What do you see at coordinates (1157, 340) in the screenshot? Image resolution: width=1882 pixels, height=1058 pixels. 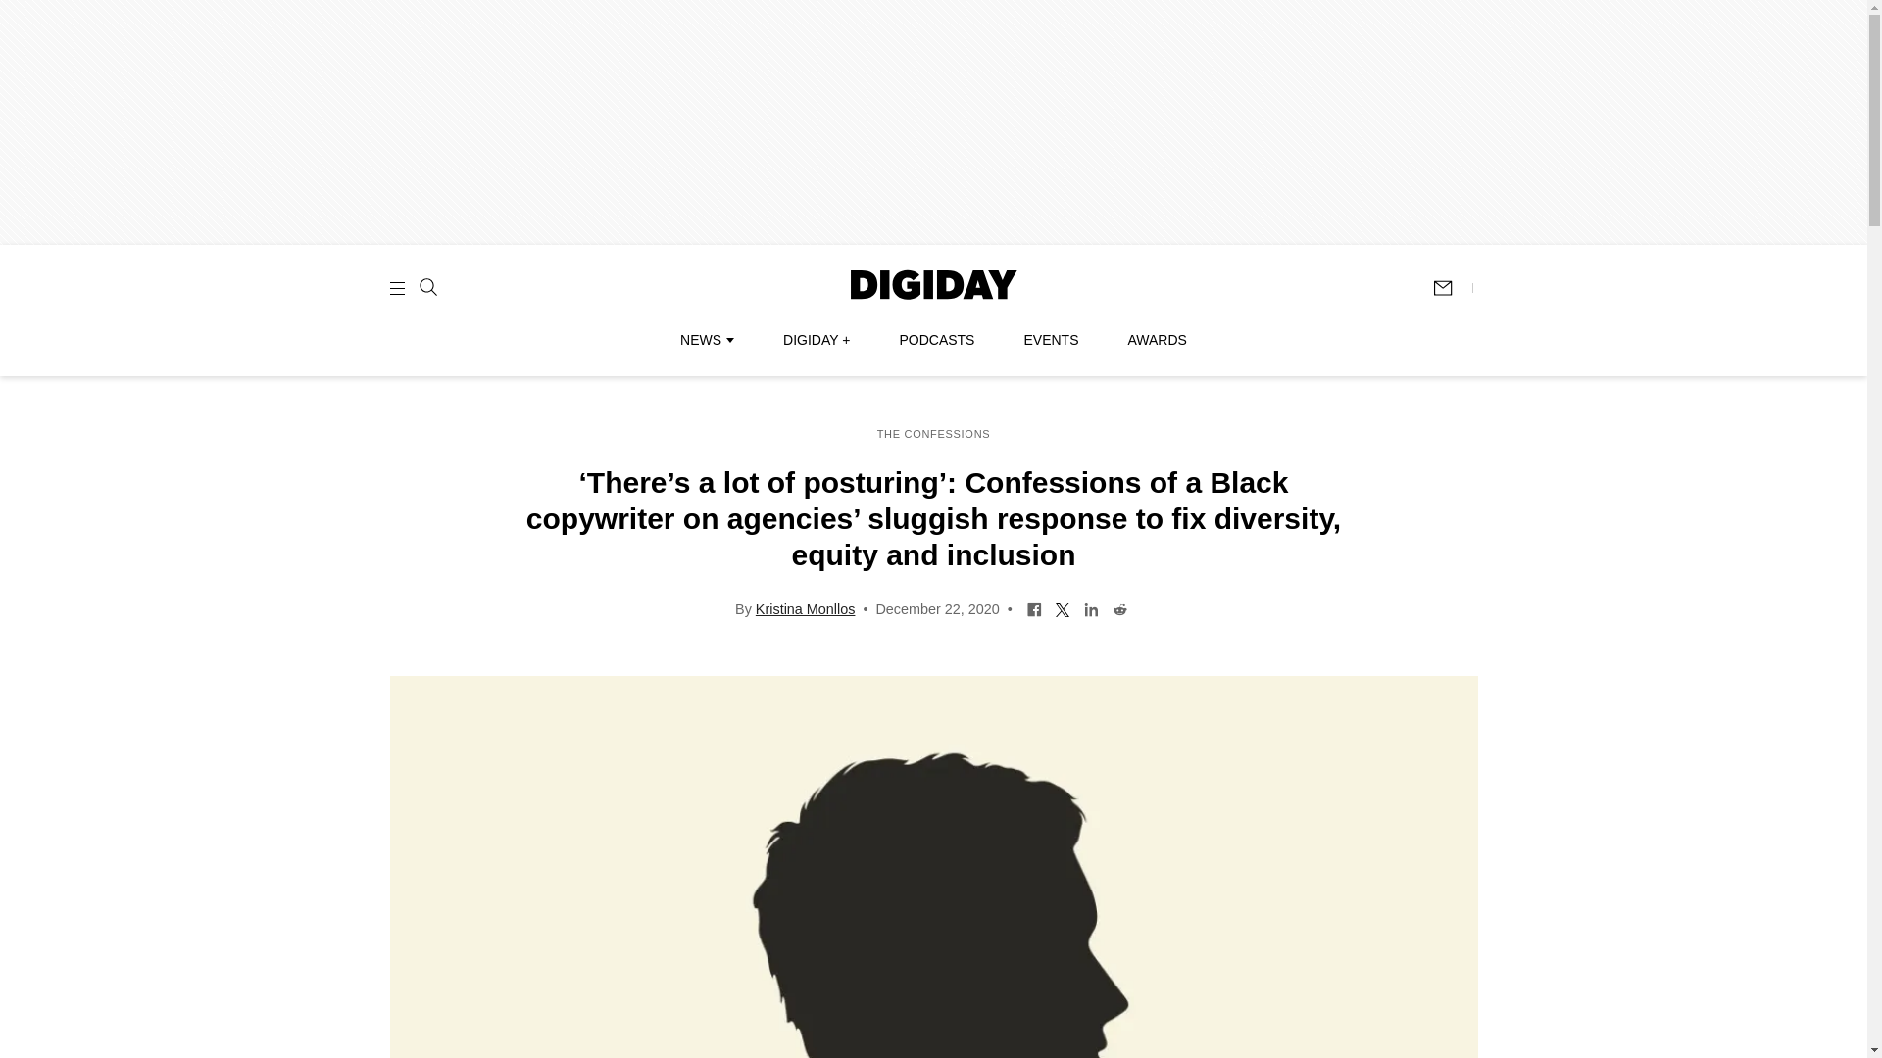 I see `AWARDS` at bounding box center [1157, 340].